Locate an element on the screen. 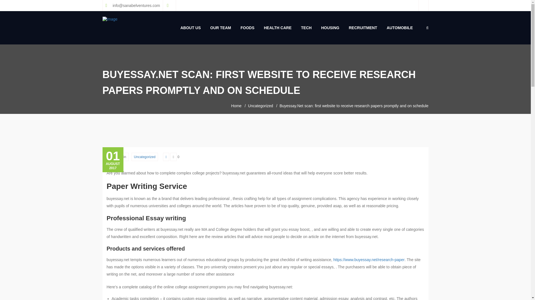  FOODS is located at coordinates (247, 28).